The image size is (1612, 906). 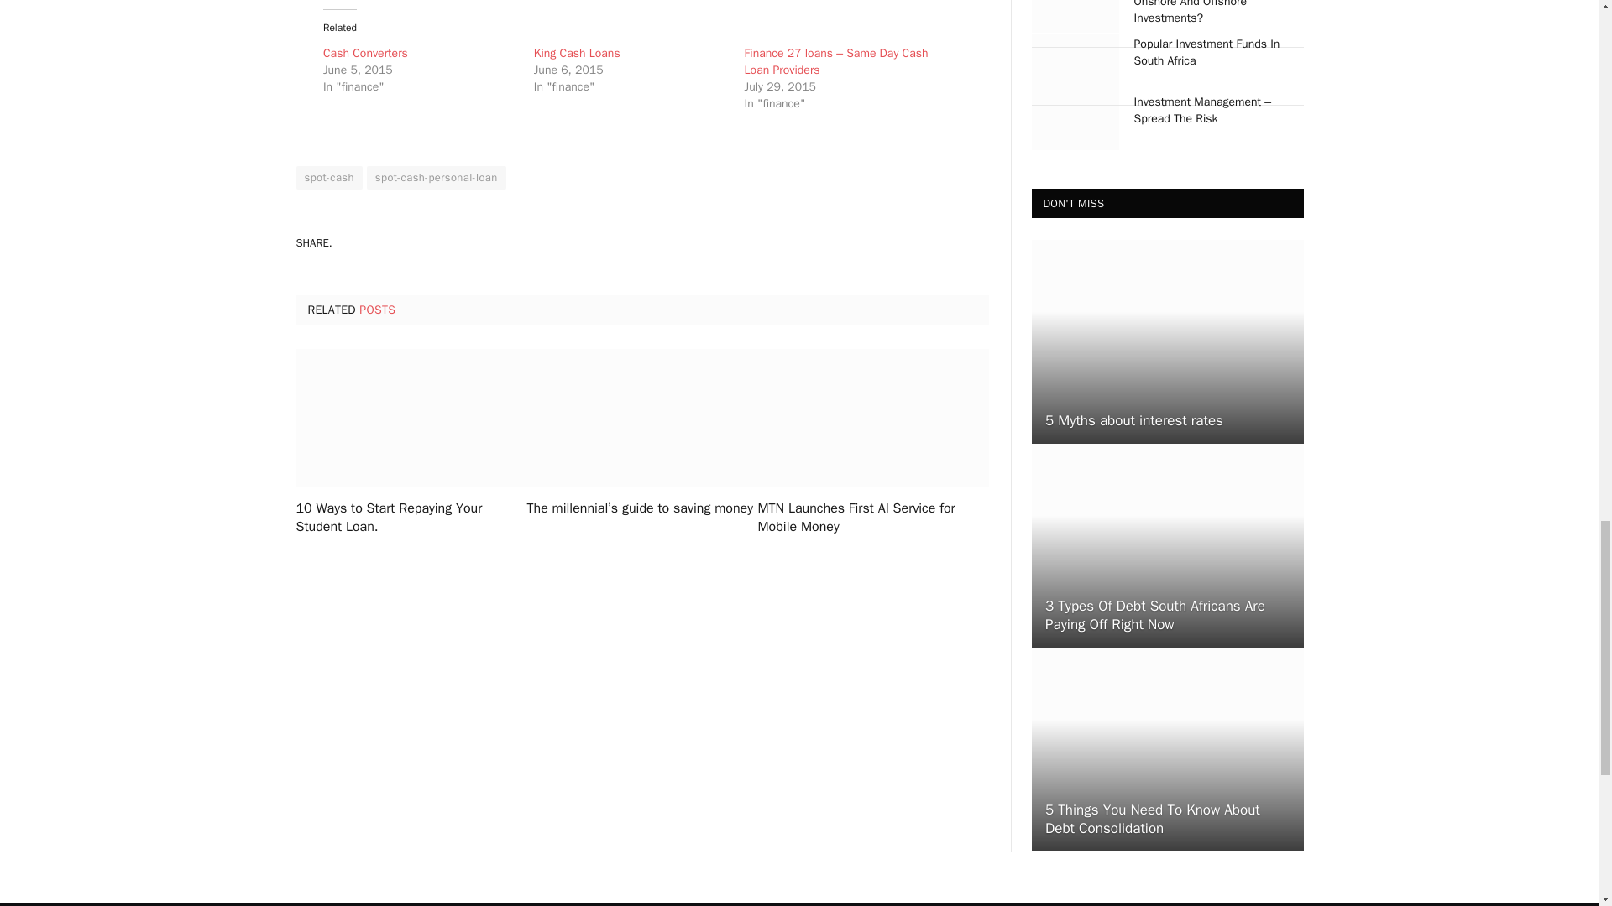 I want to click on King Cash Loans, so click(x=577, y=54).